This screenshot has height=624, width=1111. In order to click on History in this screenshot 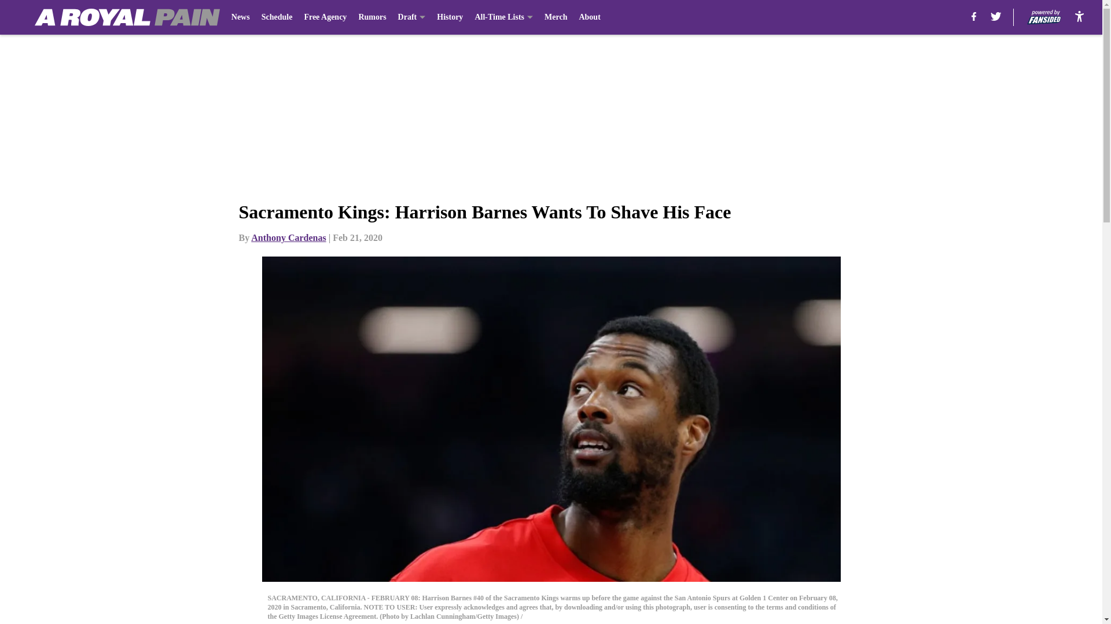, I will do `click(450, 17)`.